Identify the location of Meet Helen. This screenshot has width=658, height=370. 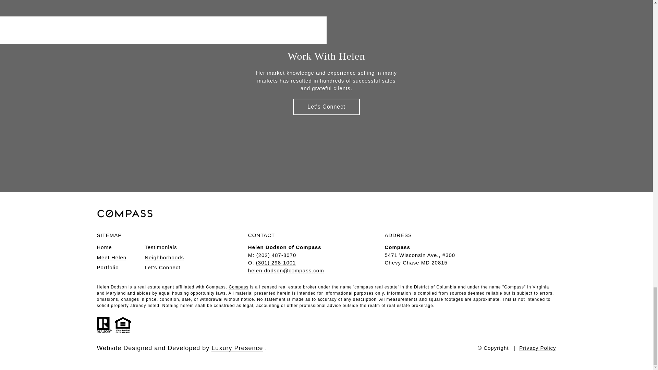
(111, 258).